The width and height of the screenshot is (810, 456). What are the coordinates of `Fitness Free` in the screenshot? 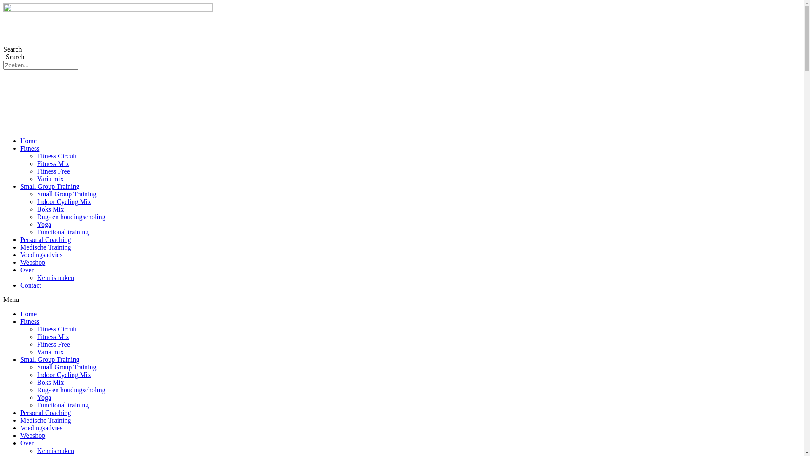 It's located at (54, 171).